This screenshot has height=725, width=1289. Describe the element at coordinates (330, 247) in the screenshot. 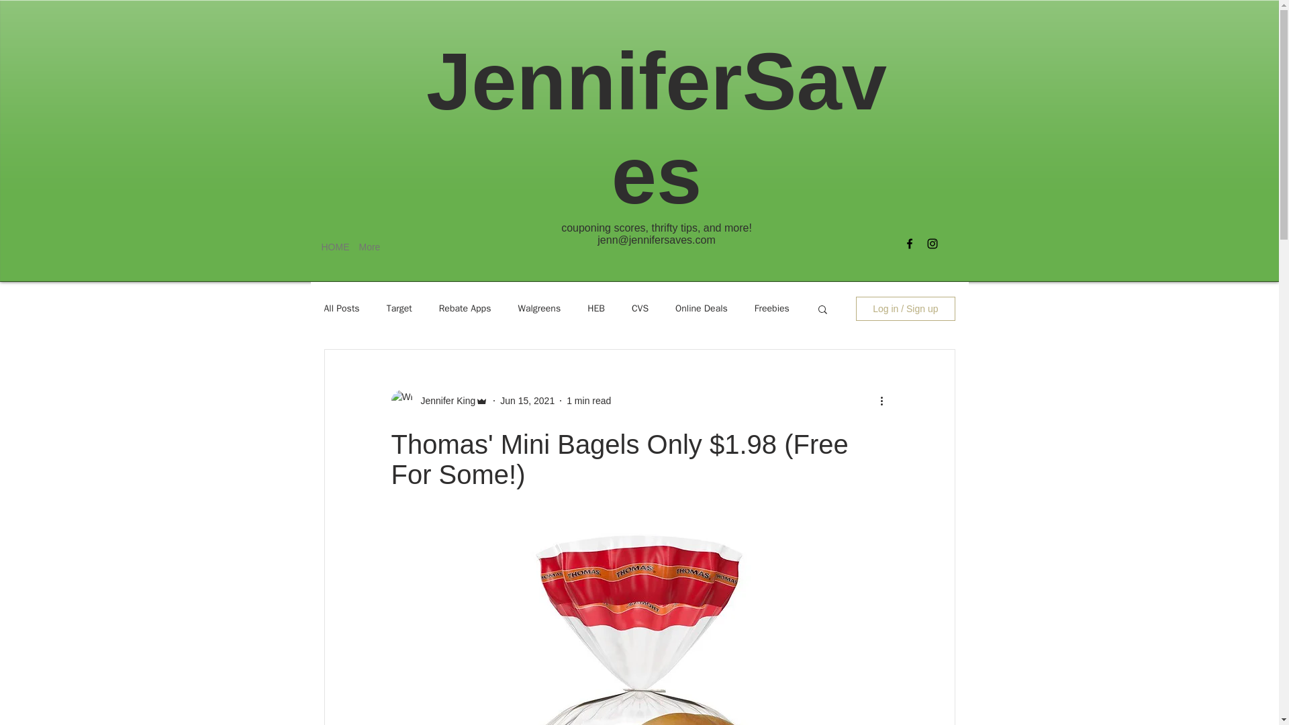

I see `HOME` at that location.